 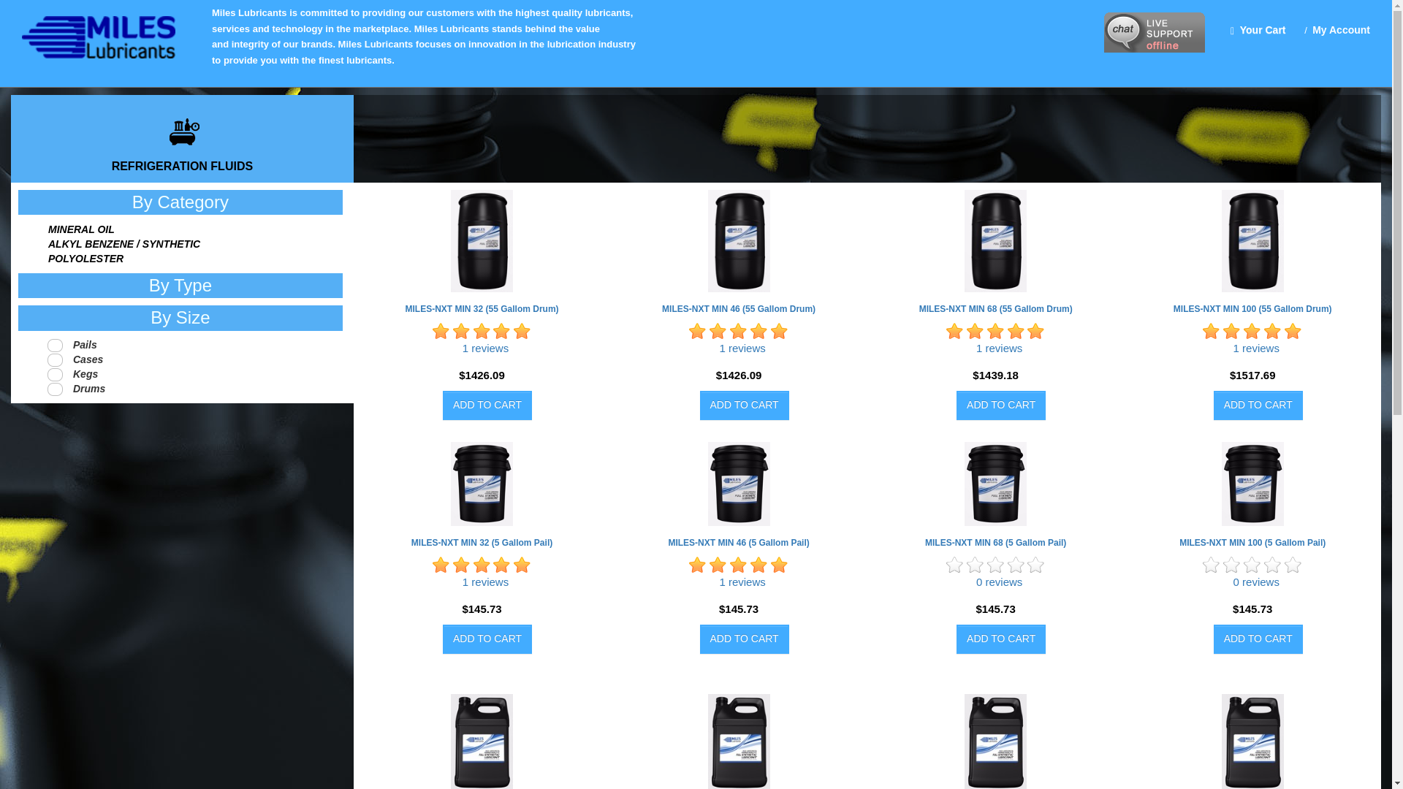 What do you see at coordinates (1036, 331) in the screenshot?
I see `gorgeous` at bounding box center [1036, 331].